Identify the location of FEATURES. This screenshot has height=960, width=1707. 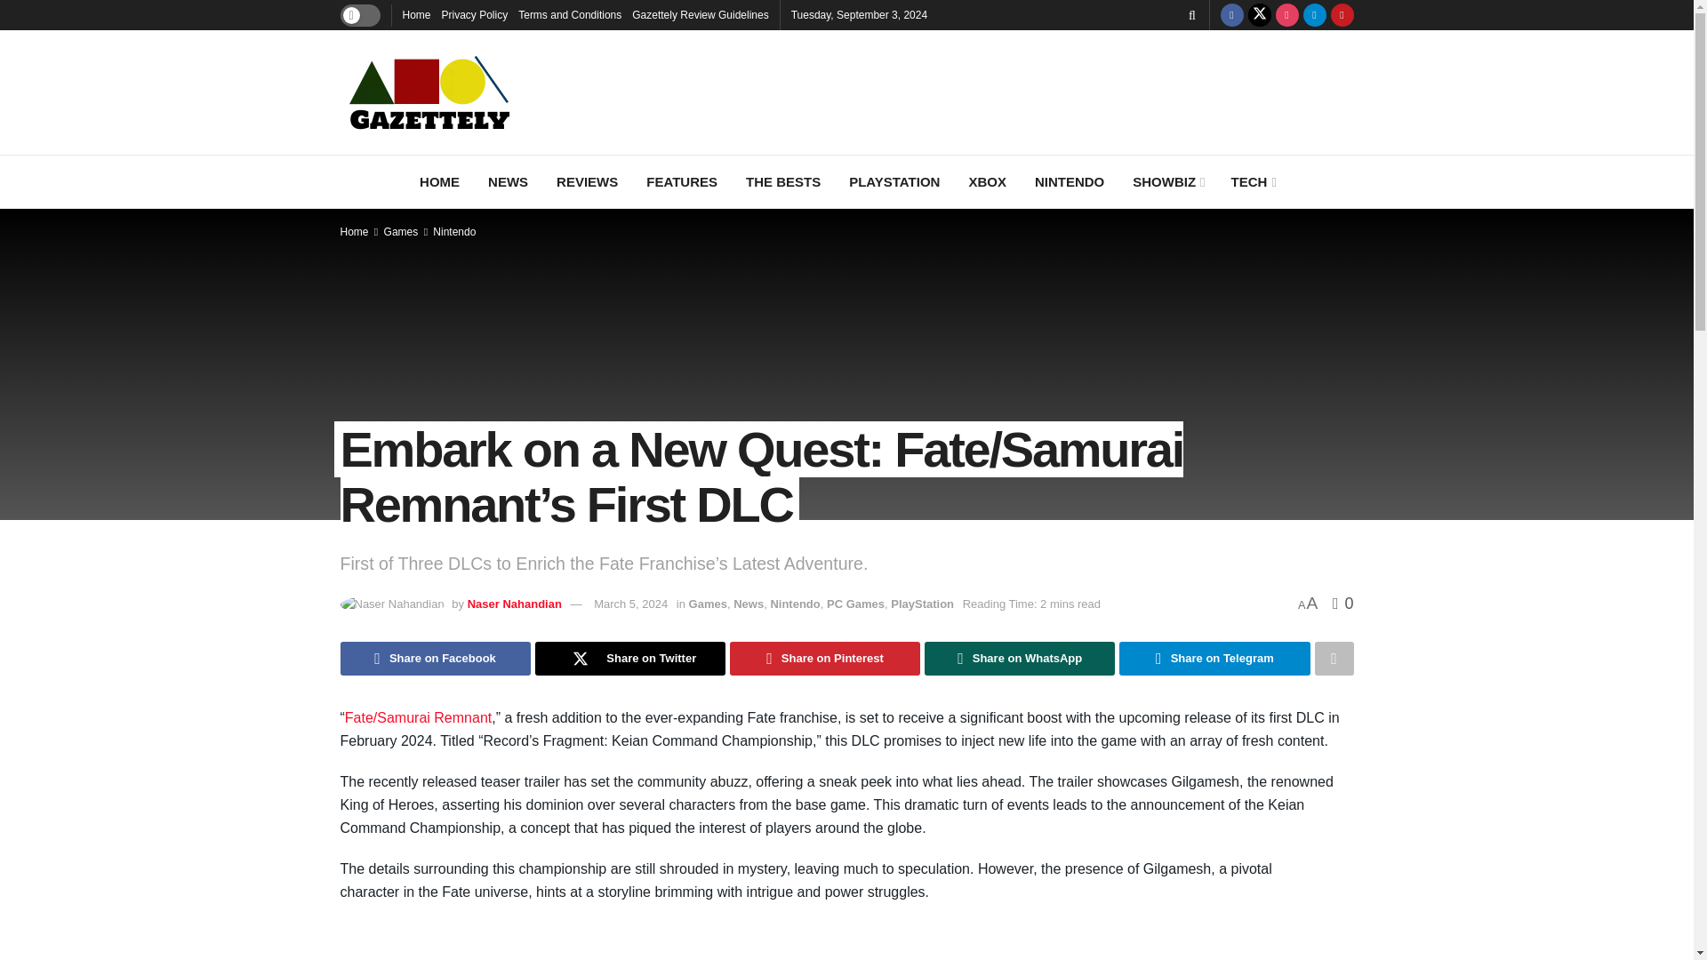
(681, 181).